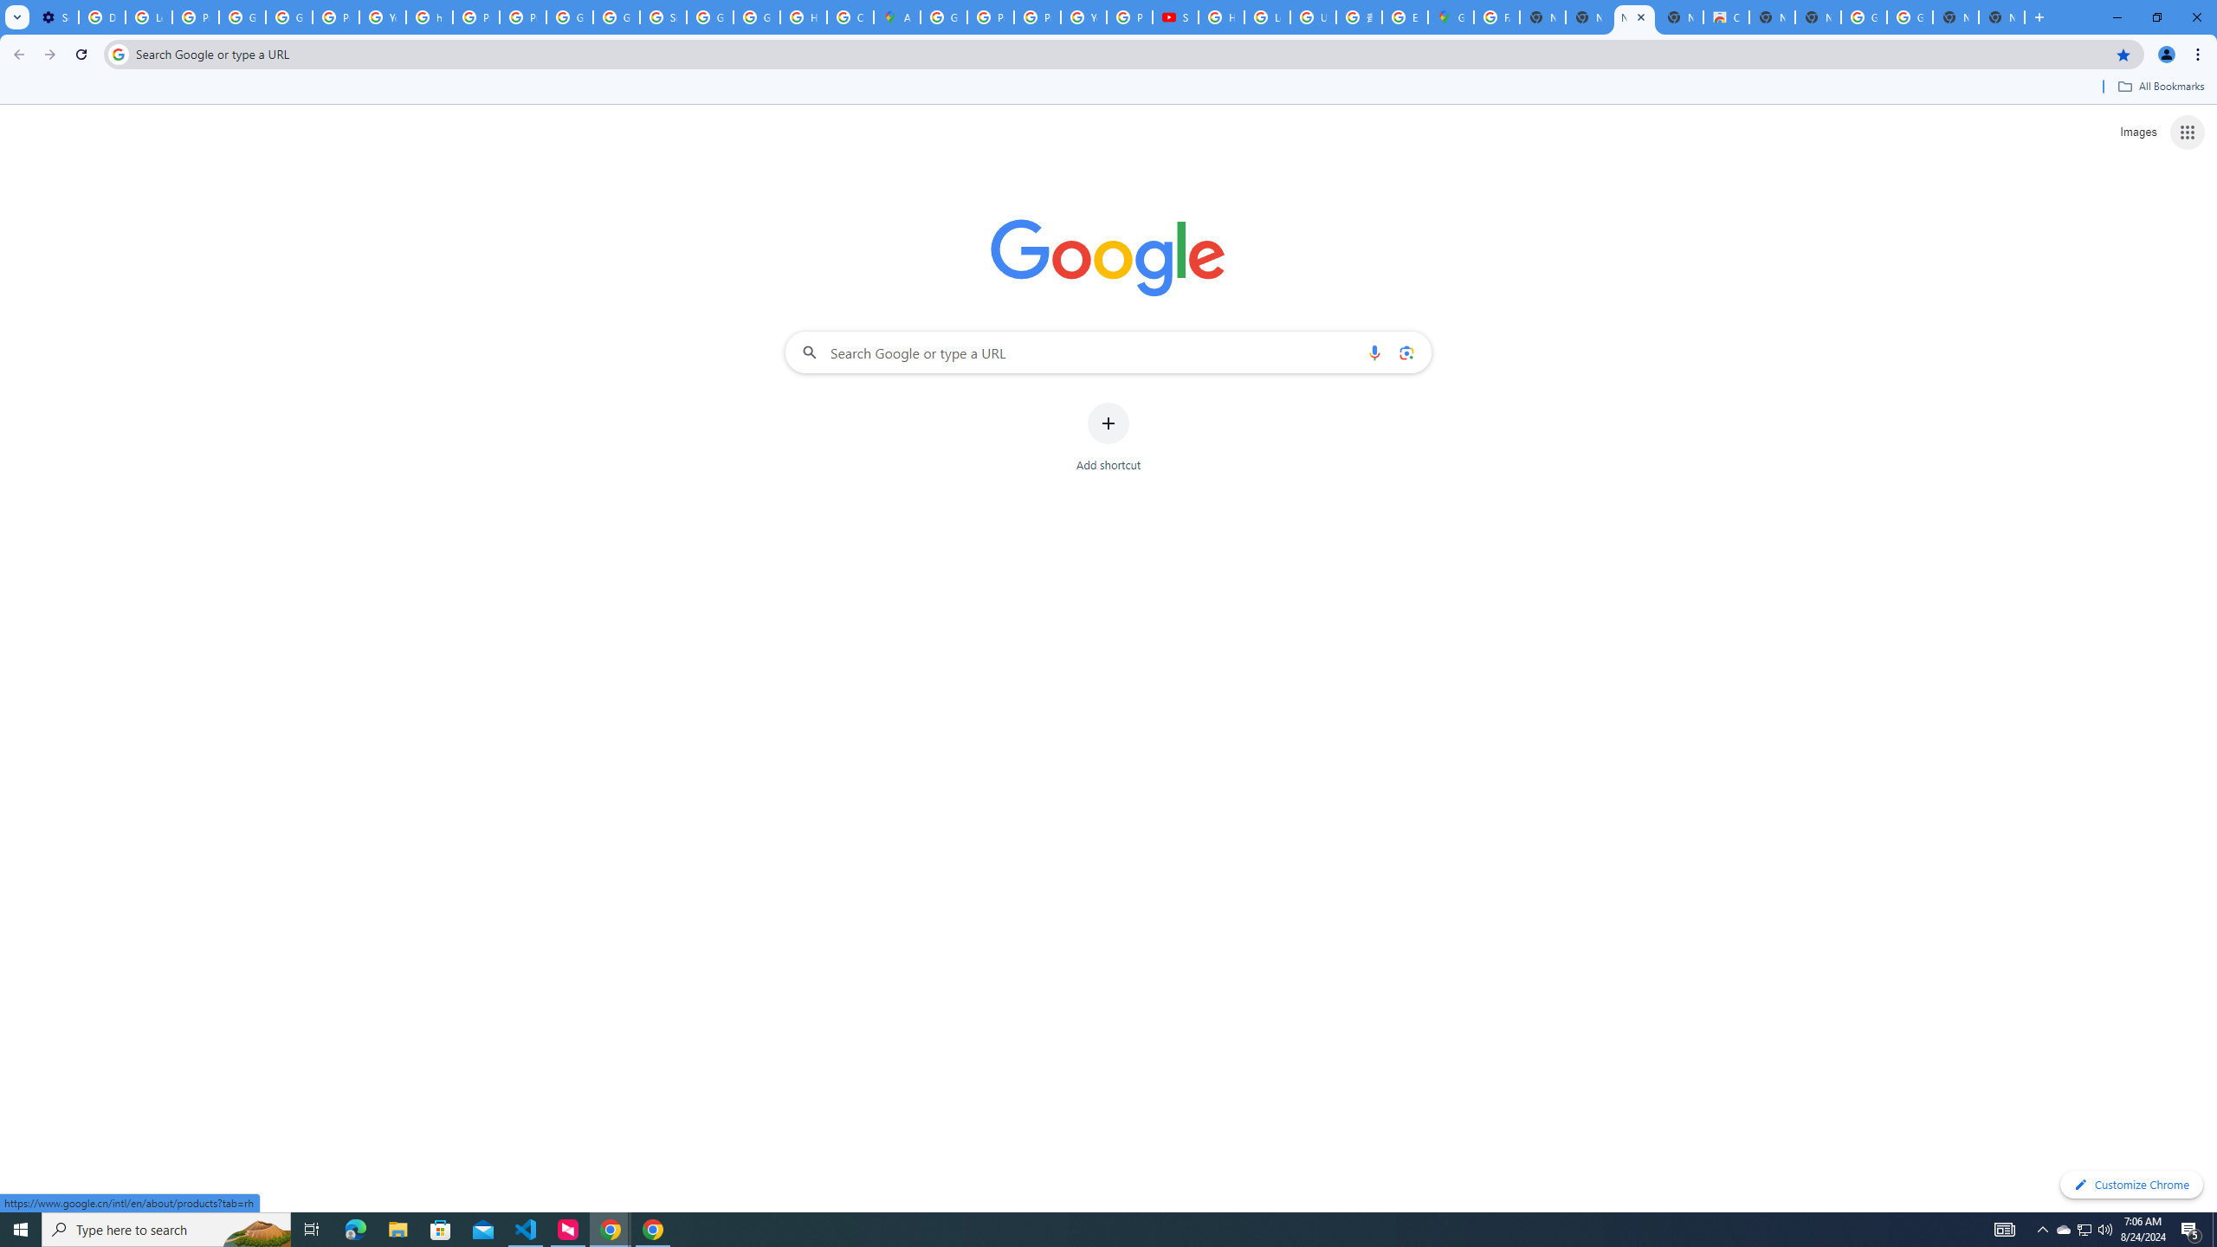  I want to click on Delete photos & videos - Computer - Google Photos Help, so click(101, 17).